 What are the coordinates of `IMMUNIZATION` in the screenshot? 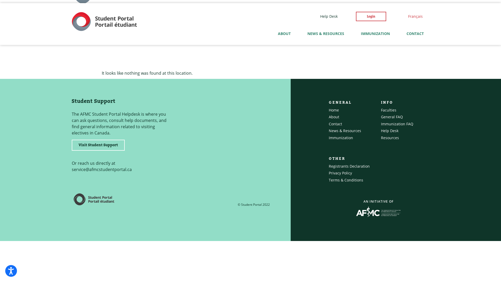 It's located at (375, 34).